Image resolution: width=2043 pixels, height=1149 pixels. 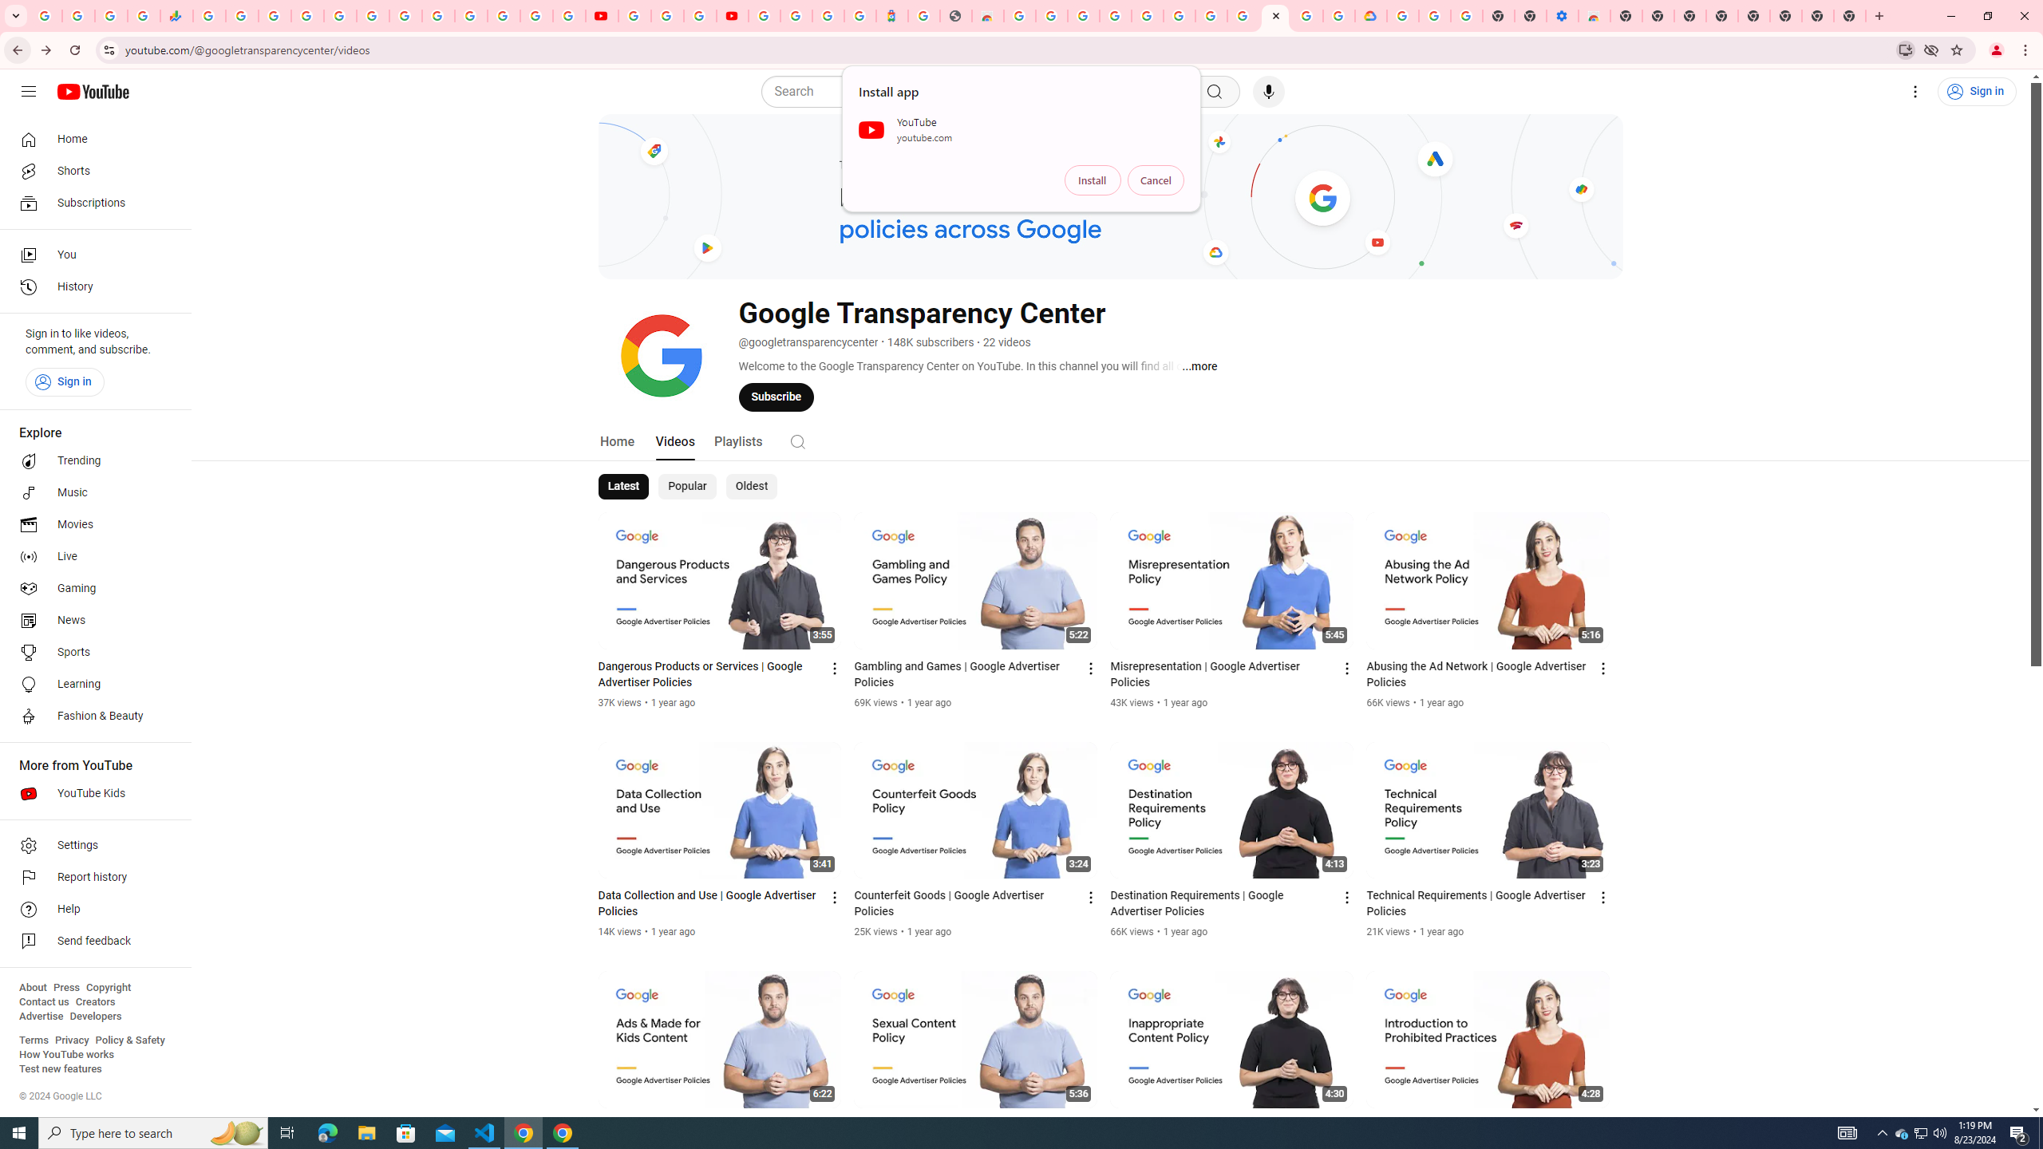 I want to click on Policy & Safety, so click(x=129, y=1040).